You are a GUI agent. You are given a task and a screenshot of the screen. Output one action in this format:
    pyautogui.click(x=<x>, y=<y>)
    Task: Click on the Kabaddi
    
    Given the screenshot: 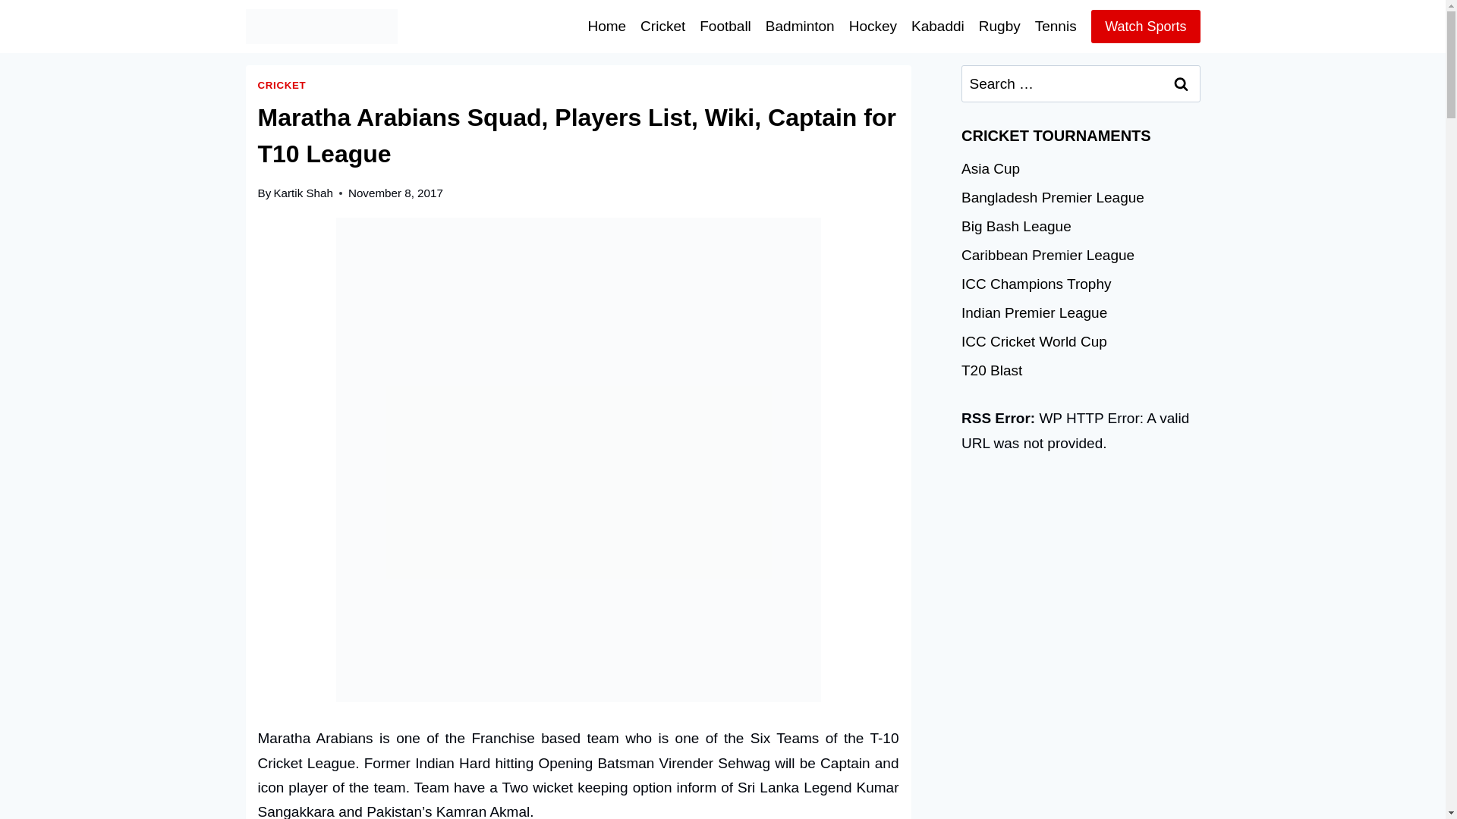 What is the action you would take?
    pyautogui.click(x=938, y=26)
    